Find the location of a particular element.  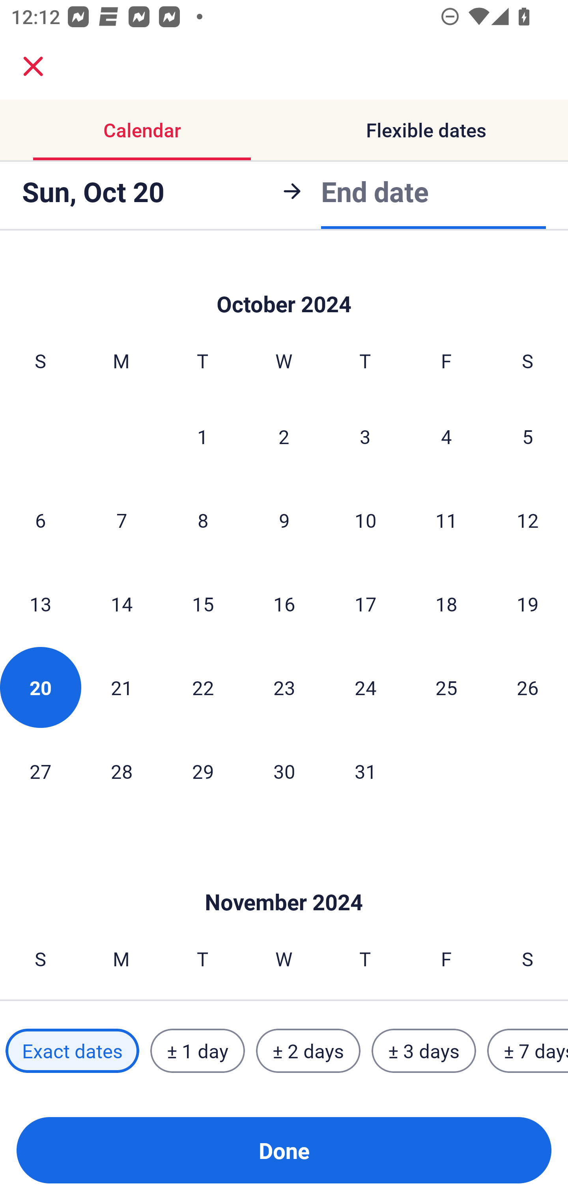

19 Saturday, October 19, 2024 is located at coordinates (528, 603).